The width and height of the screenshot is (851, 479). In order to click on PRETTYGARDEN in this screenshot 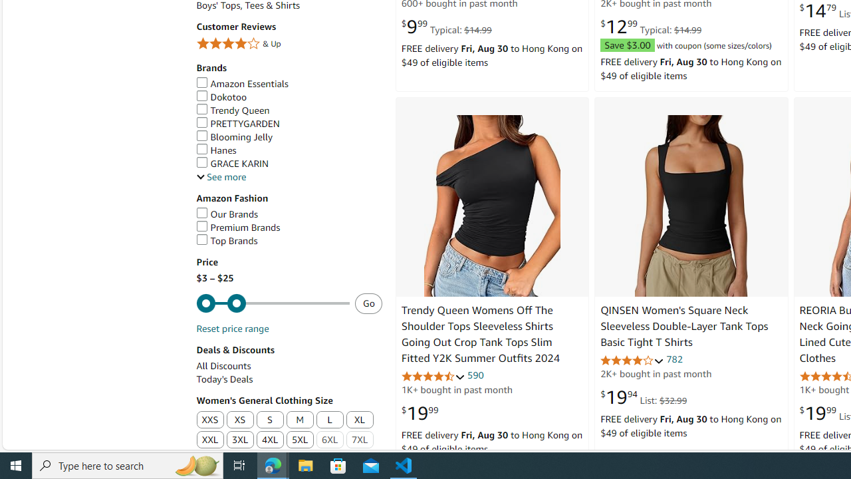, I will do `click(238, 123)`.